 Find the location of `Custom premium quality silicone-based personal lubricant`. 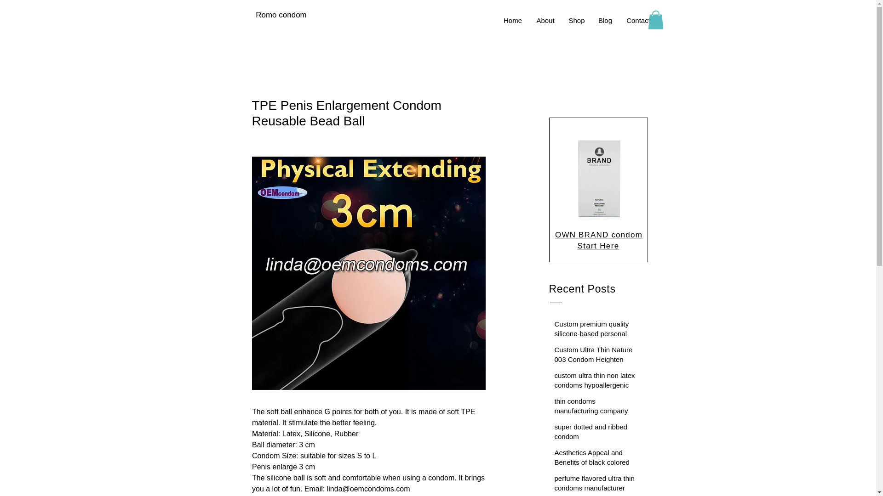

Custom premium quality silicone-based personal lubricant is located at coordinates (596, 335).